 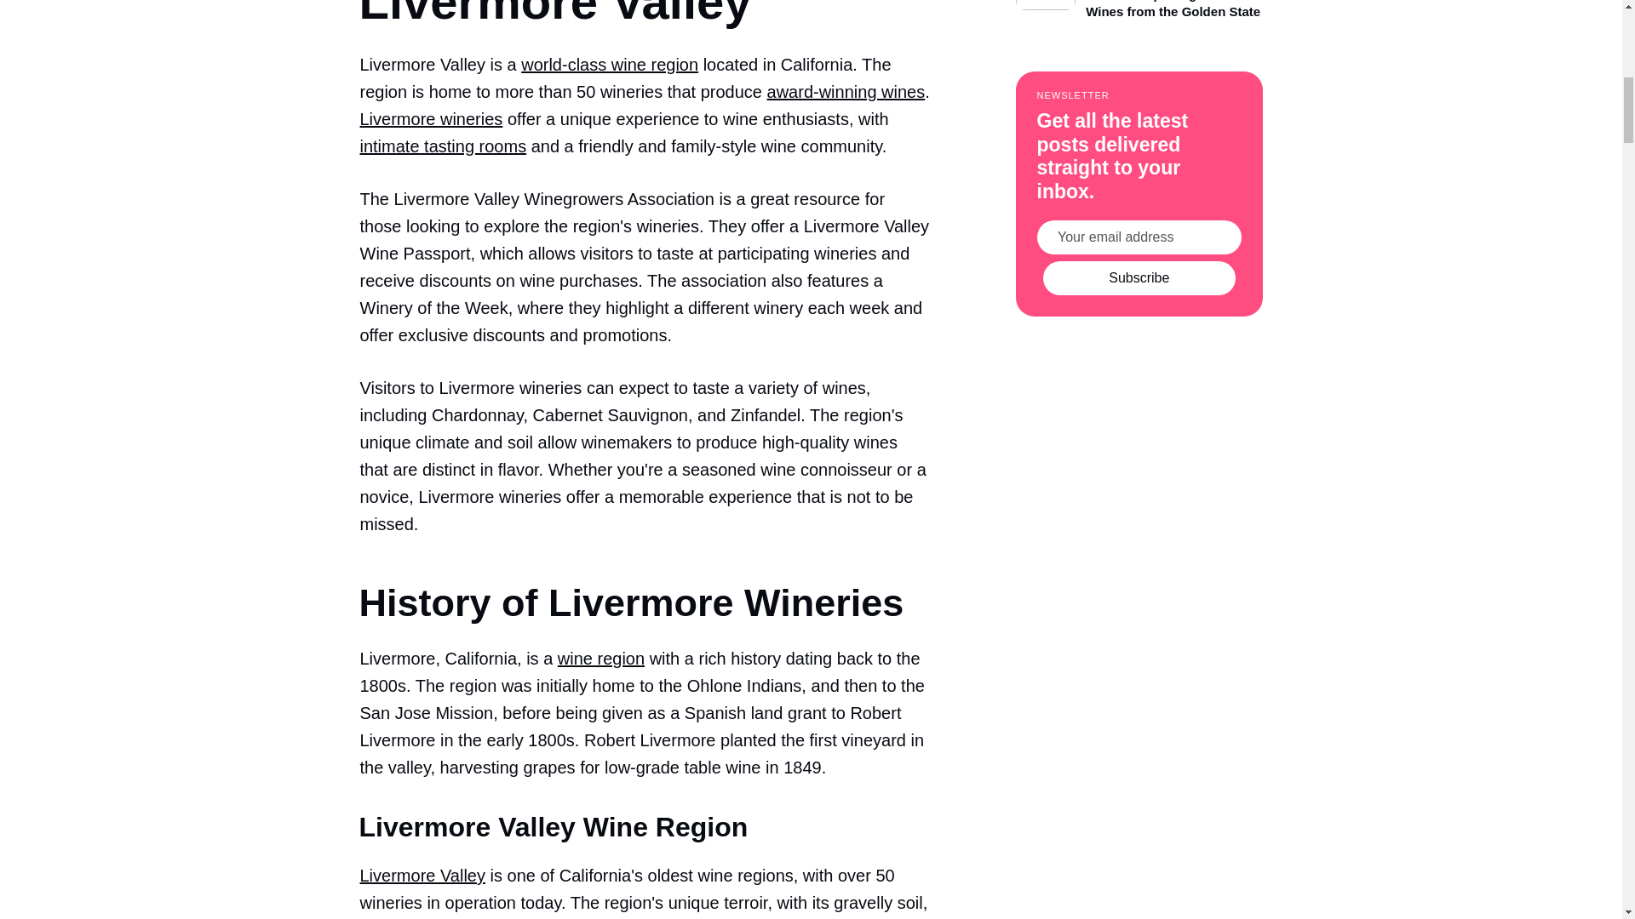 I want to click on award-winning wines, so click(x=846, y=92).